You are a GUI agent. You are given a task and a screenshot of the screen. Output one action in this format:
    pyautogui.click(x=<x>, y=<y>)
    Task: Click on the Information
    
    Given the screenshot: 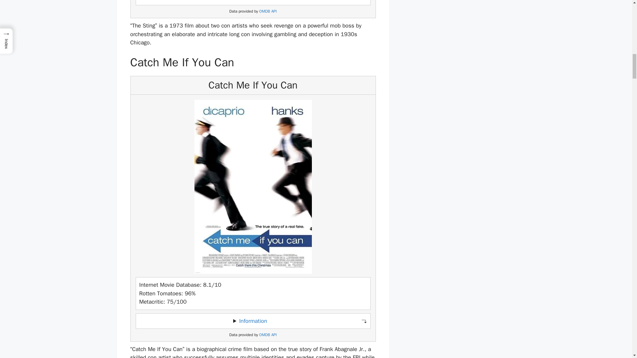 What is the action you would take?
    pyautogui.click(x=253, y=1)
    